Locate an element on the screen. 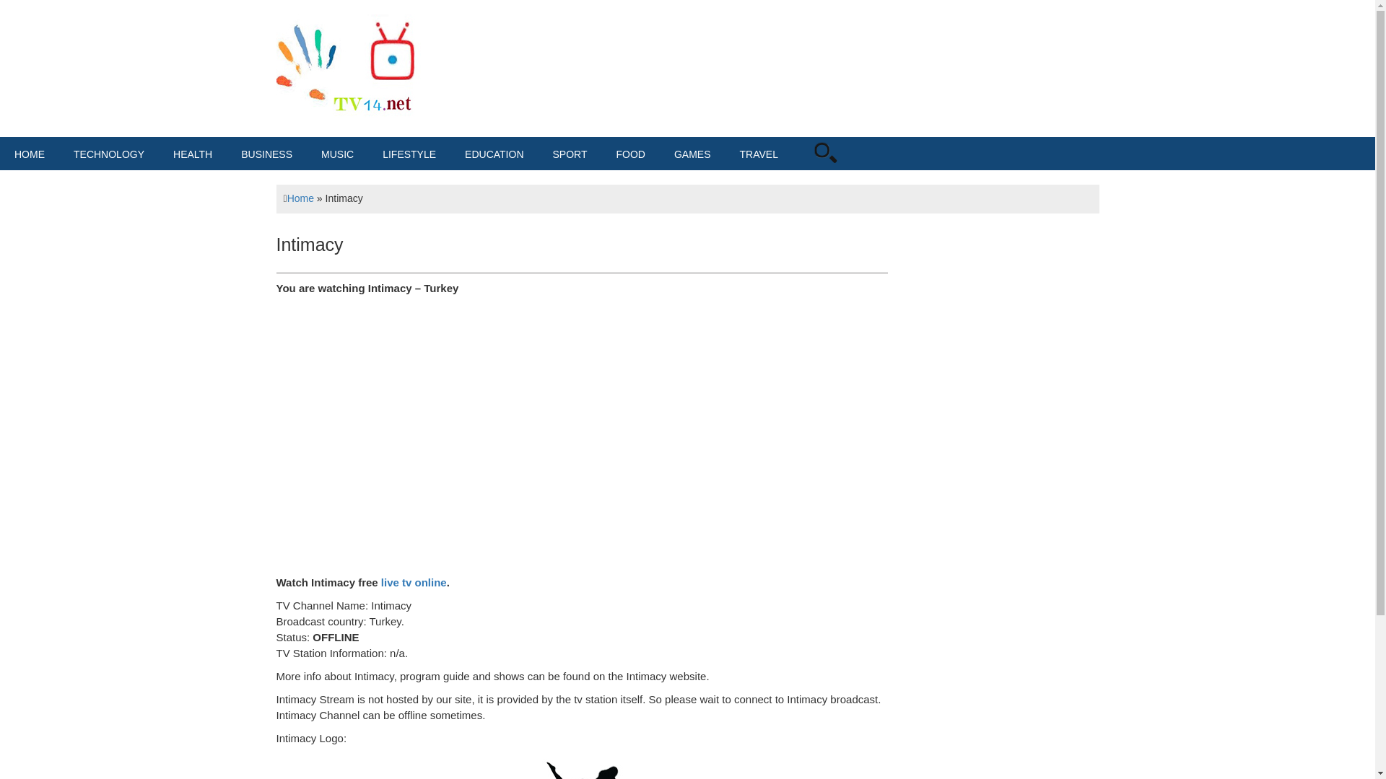 This screenshot has width=1386, height=779. LIFESTYLE is located at coordinates (409, 154).